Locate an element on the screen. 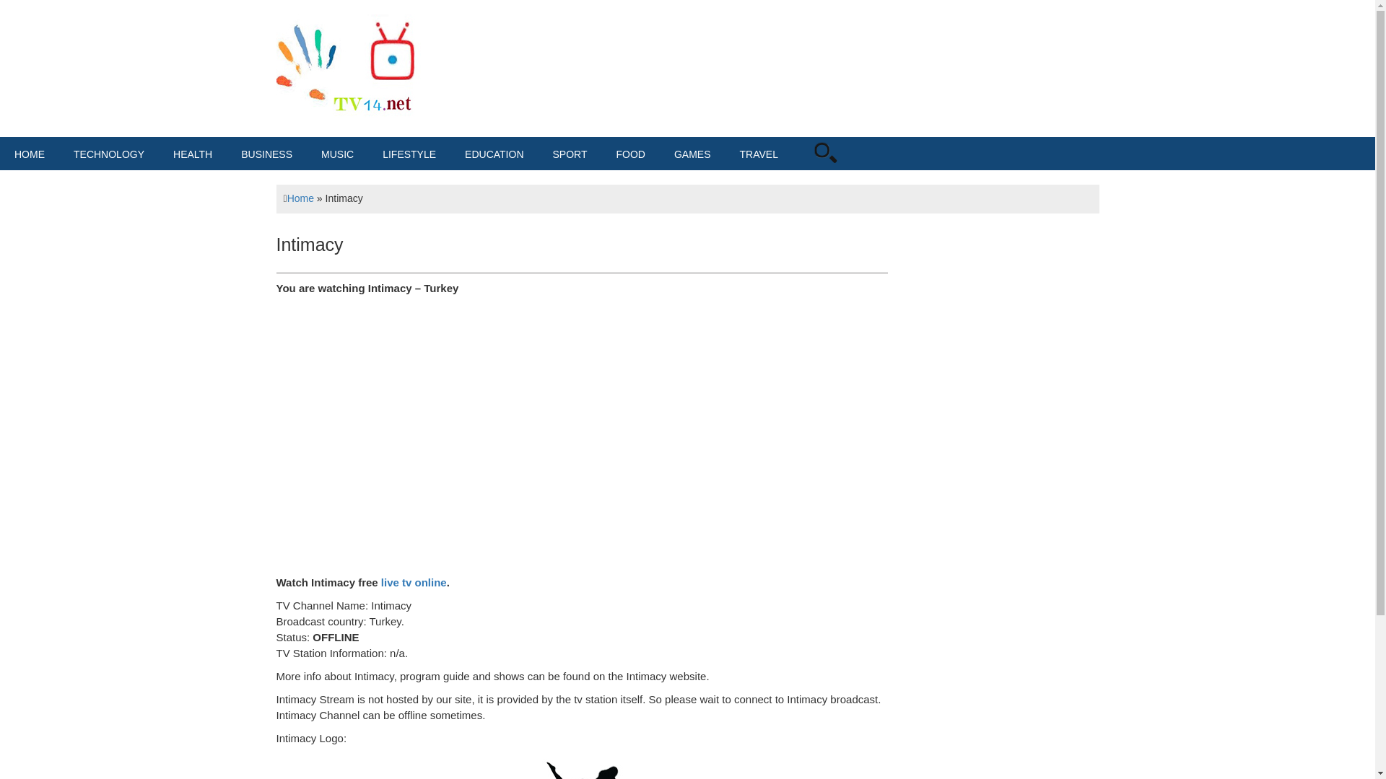 This screenshot has width=1386, height=779. LIFESTYLE is located at coordinates (409, 154).